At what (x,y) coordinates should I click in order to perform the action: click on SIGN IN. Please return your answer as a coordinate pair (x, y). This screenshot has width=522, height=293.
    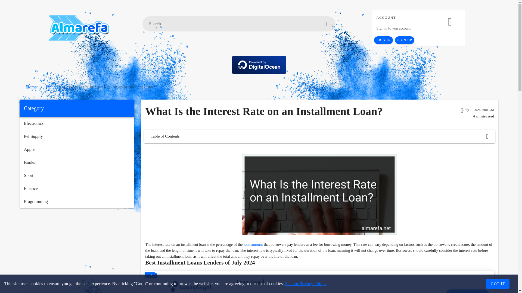
    Looking at the image, I should click on (383, 40).